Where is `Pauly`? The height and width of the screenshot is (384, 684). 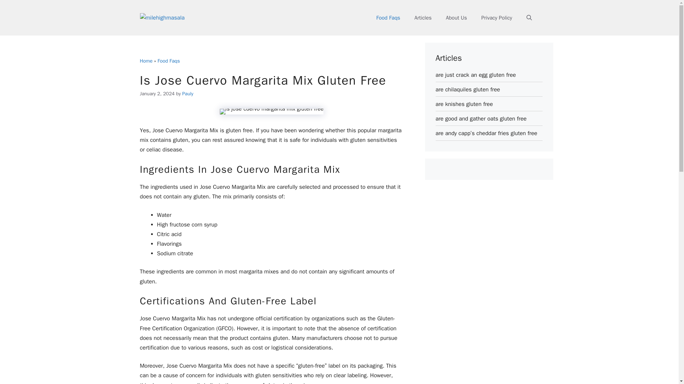 Pauly is located at coordinates (187, 94).